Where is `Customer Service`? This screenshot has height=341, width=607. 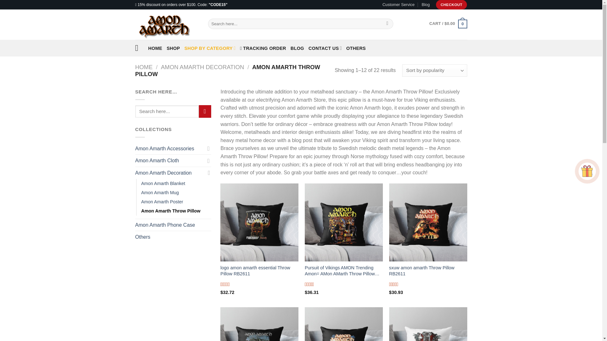 Customer Service is located at coordinates (398, 5).